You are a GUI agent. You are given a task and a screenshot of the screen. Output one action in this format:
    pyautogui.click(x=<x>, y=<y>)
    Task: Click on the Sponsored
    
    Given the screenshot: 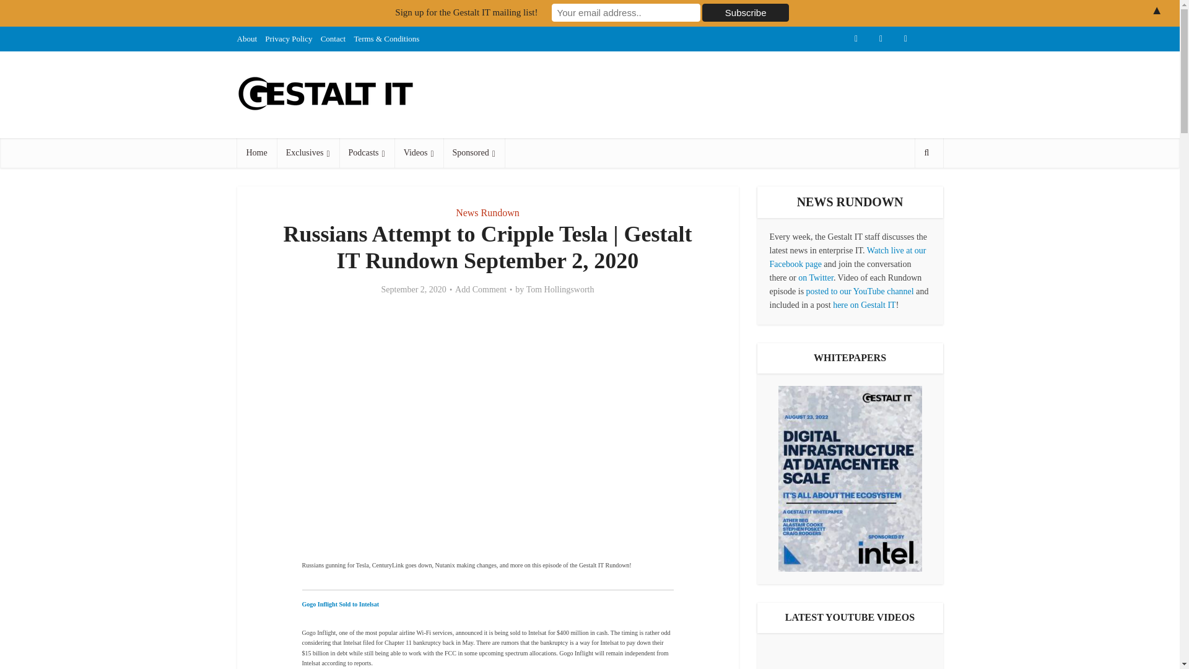 What is the action you would take?
    pyautogui.click(x=474, y=152)
    